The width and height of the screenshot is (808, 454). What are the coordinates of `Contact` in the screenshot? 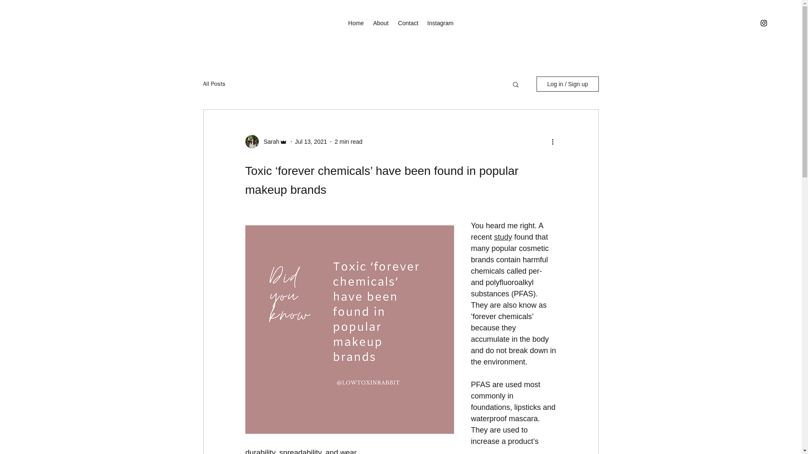 It's located at (408, 23).